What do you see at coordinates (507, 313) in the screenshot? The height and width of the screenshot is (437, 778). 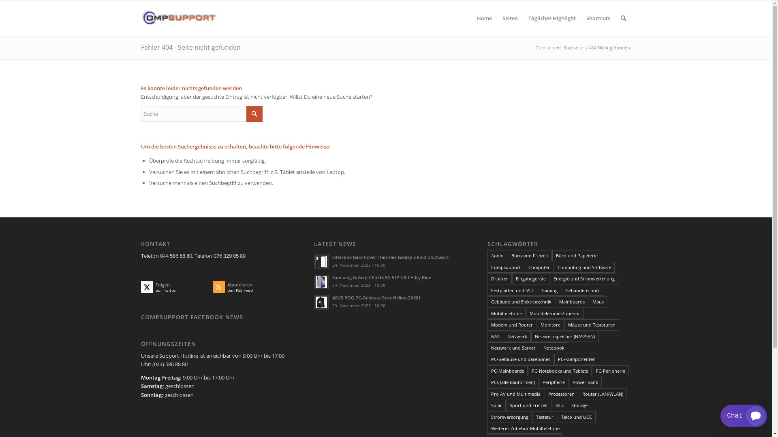 I see `Mobiltelefonie` at bounding box center [507, 313].